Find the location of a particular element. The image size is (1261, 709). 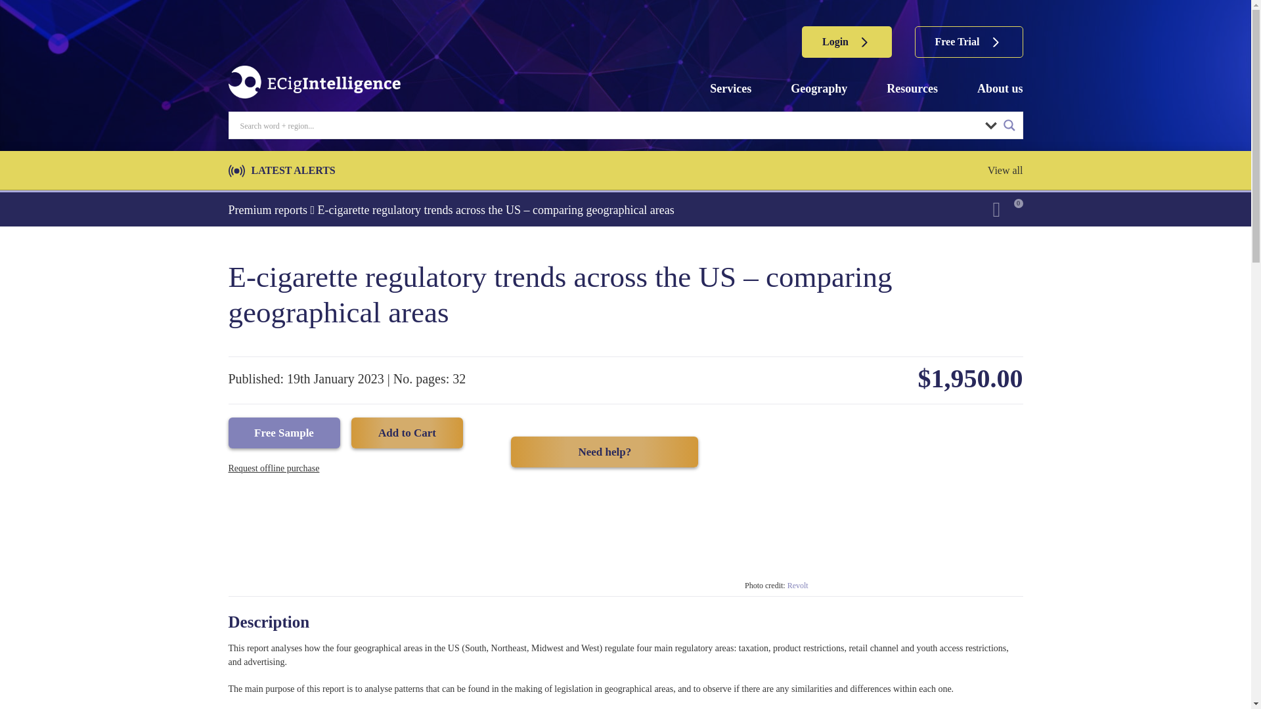

Shopping Cart is Empty is located at coordinates (1007, 209).